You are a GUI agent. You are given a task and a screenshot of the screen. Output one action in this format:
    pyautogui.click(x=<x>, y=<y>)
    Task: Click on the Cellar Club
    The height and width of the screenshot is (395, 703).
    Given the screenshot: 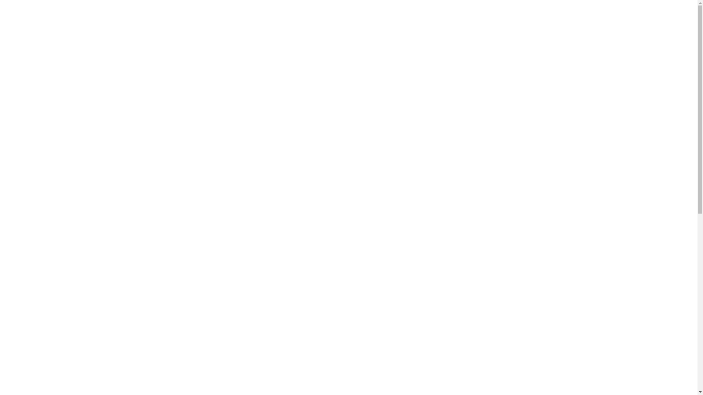 What is the action you would take?
    pyautogui.click(x=356, y=11)
    